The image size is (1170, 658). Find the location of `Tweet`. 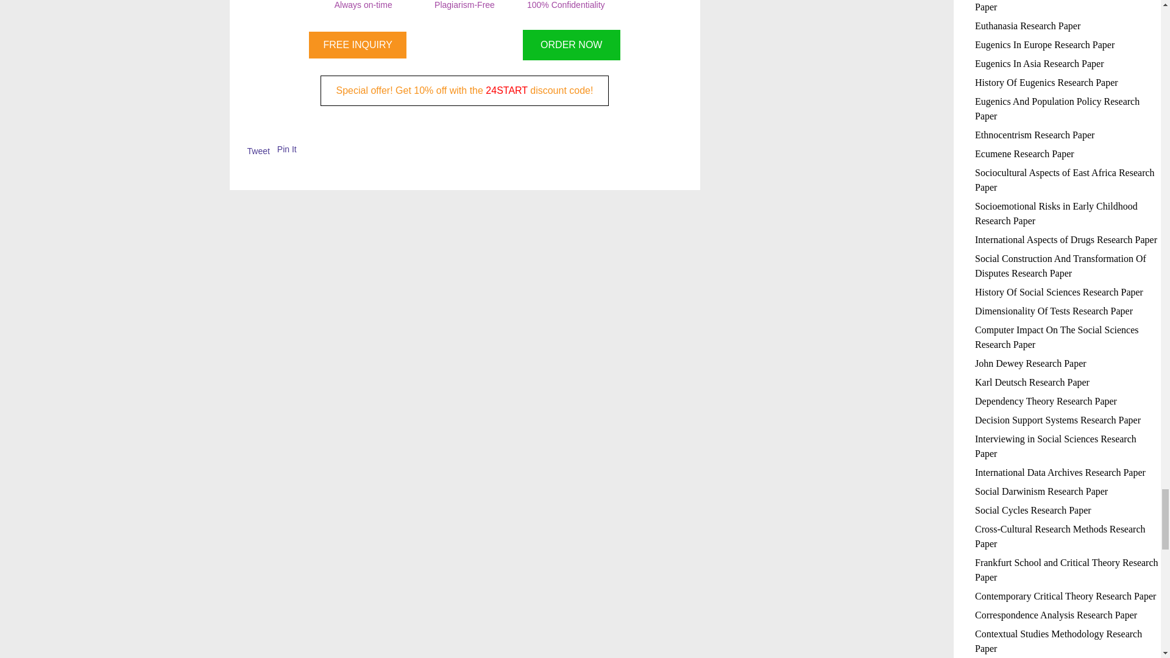

Tweet is located at coordinates (258, 150).